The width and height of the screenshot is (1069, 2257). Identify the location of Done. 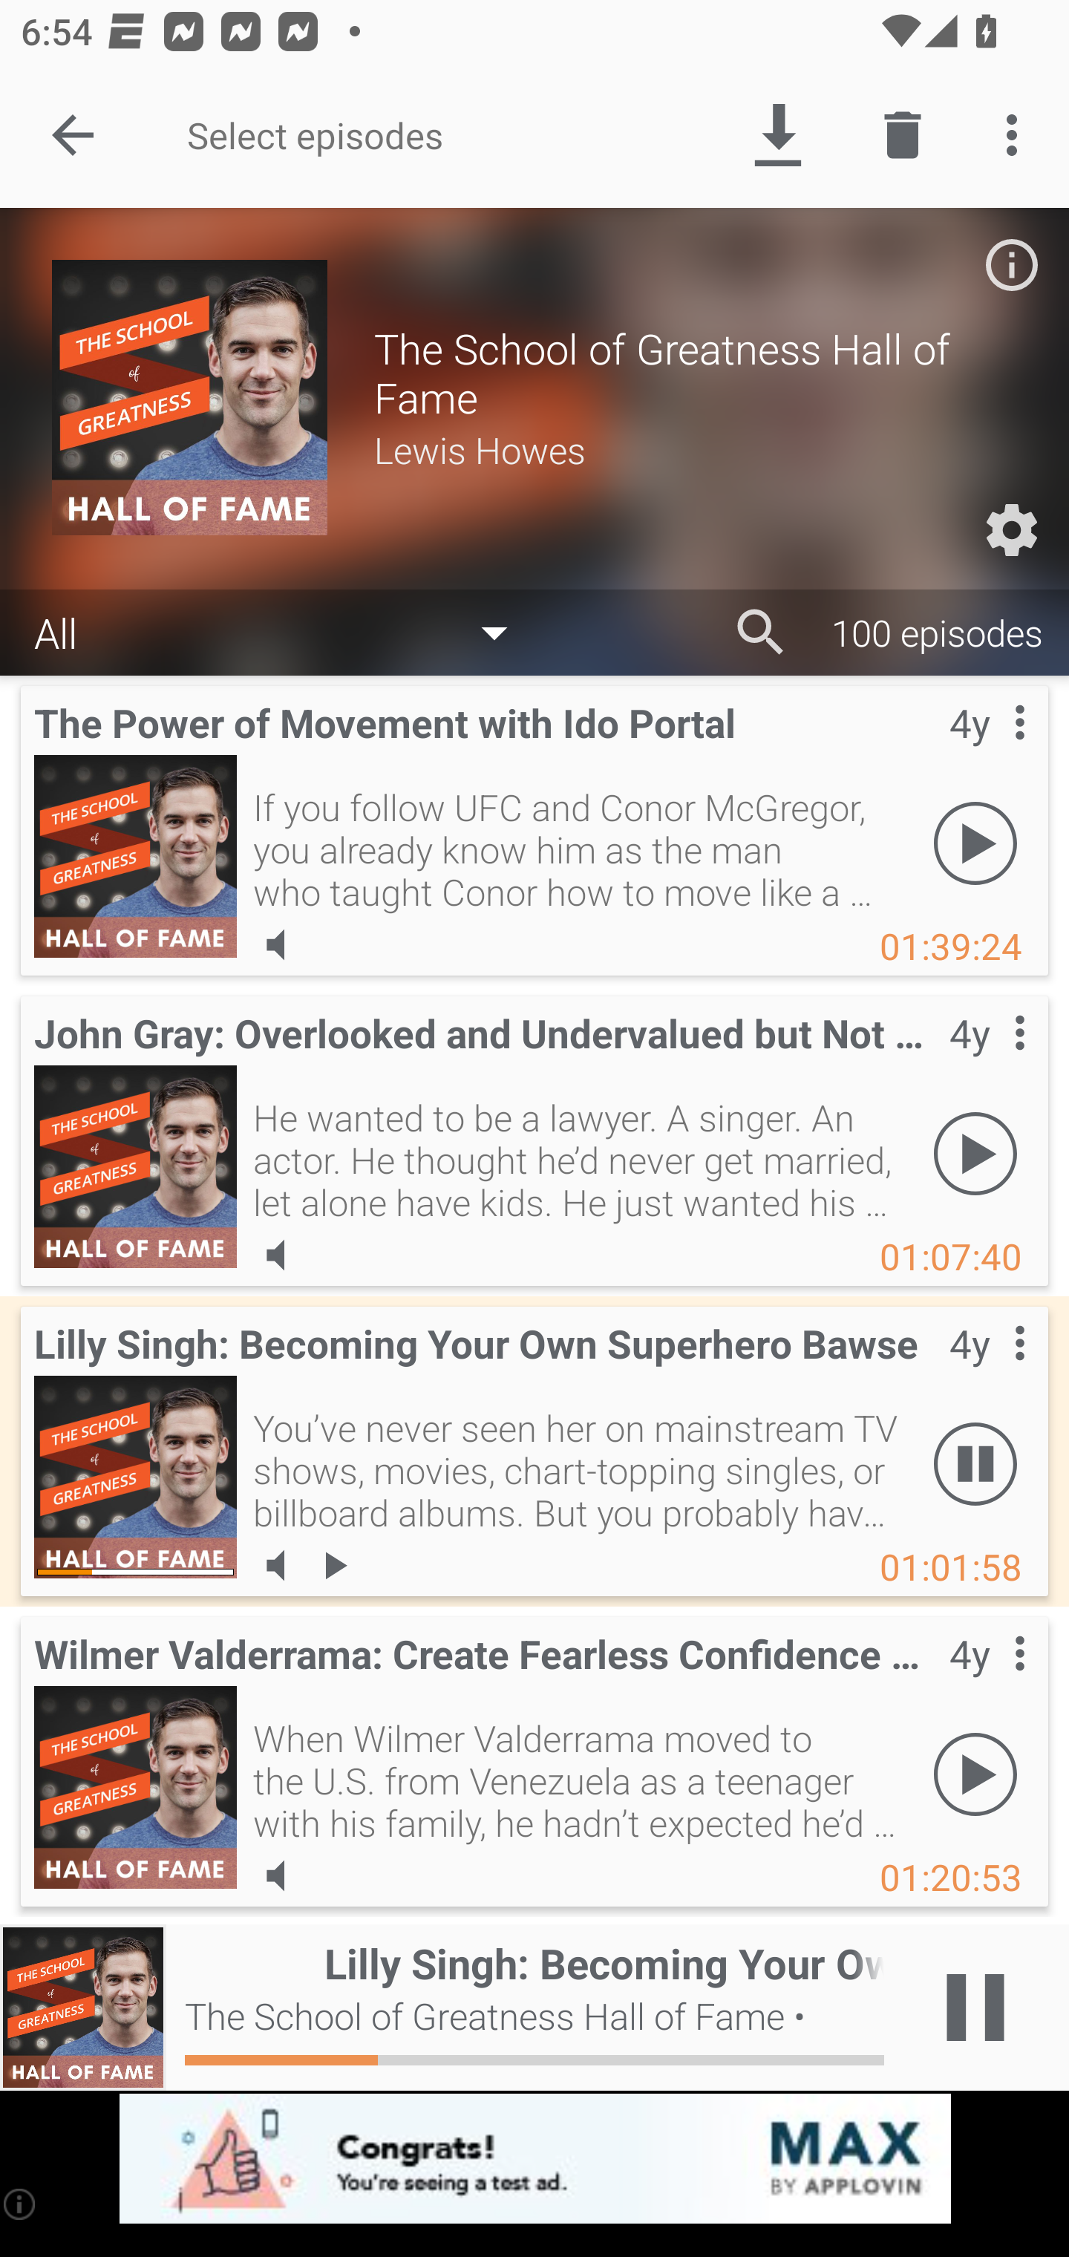
(73, 135).